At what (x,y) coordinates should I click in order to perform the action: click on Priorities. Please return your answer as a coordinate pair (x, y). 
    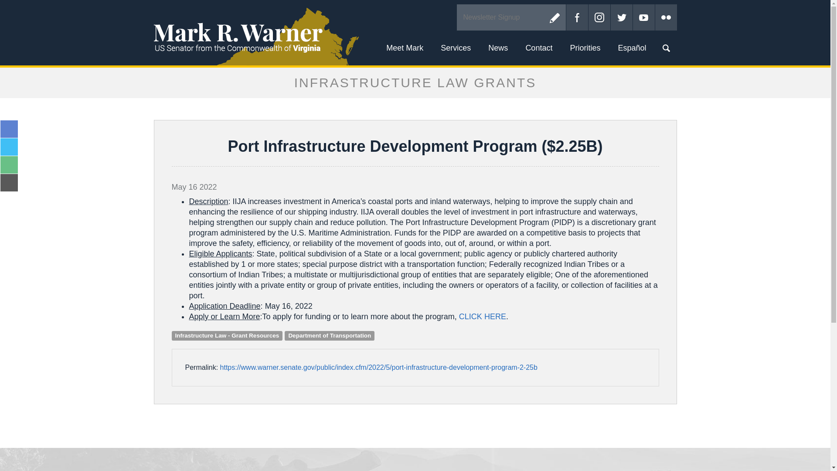
    Looking at the image, I should click on (585, 48).